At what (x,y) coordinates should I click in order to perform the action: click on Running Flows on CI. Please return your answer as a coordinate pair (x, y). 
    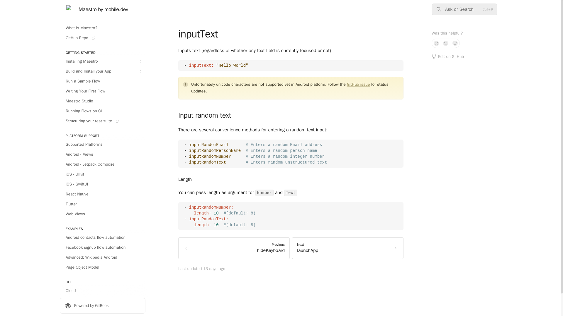
    Looking at the image, I should click on (102, 111).